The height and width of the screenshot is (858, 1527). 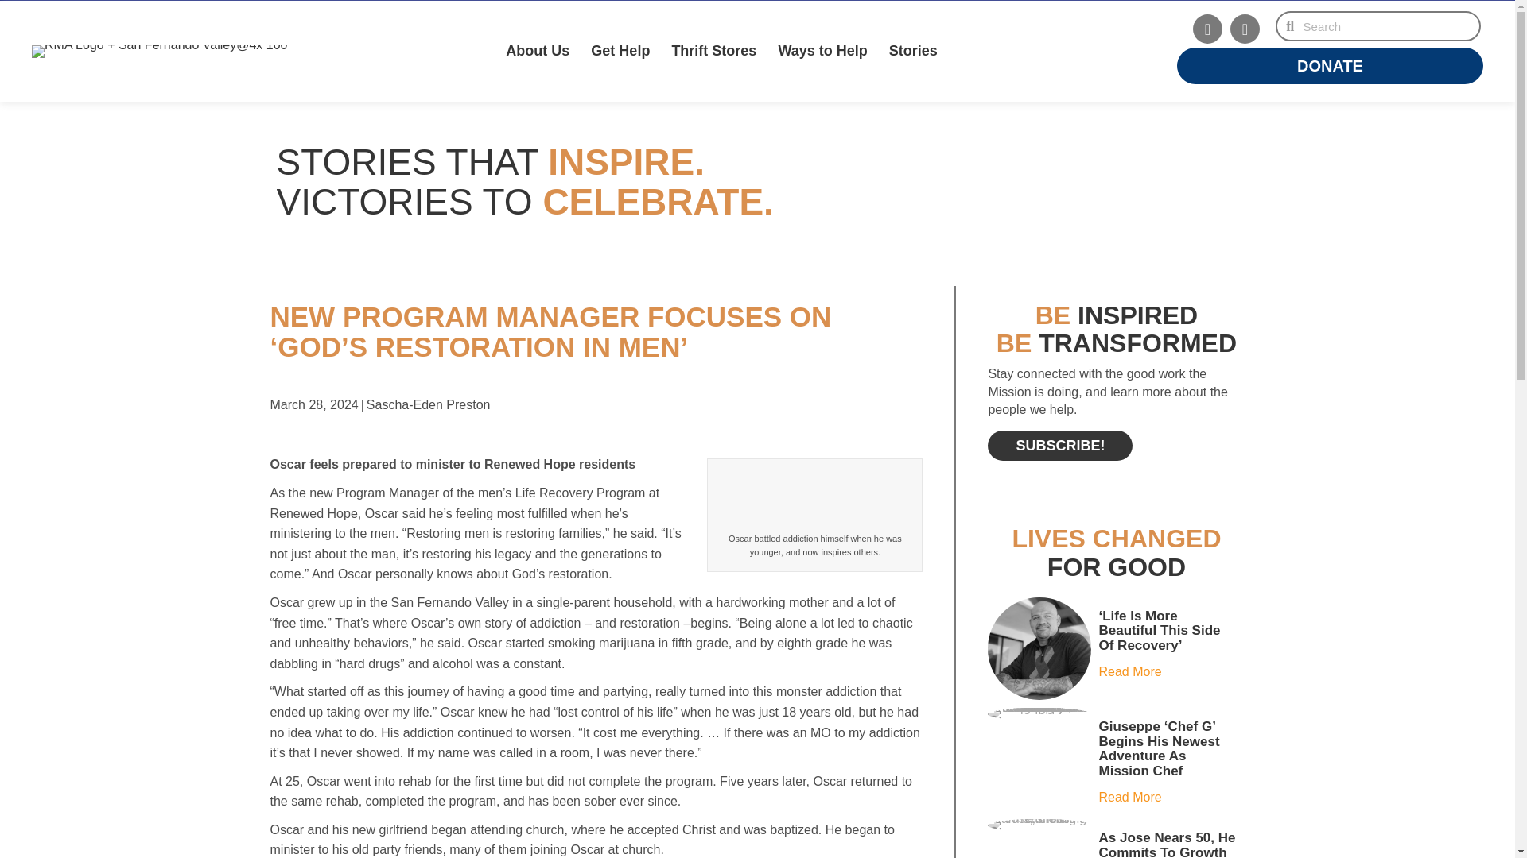 What do you see at coordinates (1039, 648) in the screenshot?
I see `javier` at bounding box center [1039, 648].